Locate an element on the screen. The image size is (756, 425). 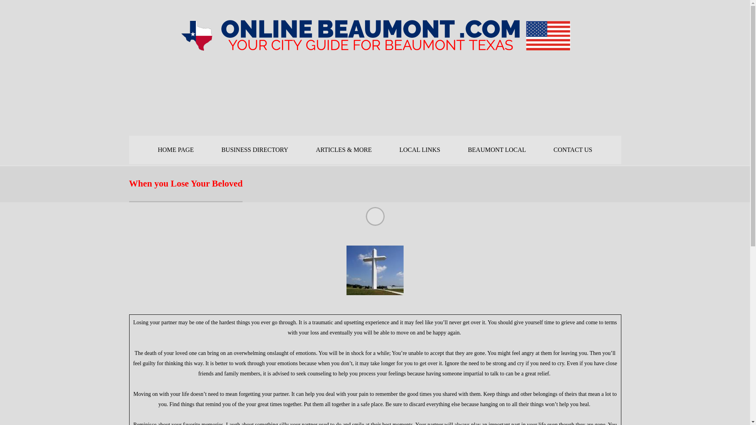
HOME PAGE is located at coordinates (176, 150).